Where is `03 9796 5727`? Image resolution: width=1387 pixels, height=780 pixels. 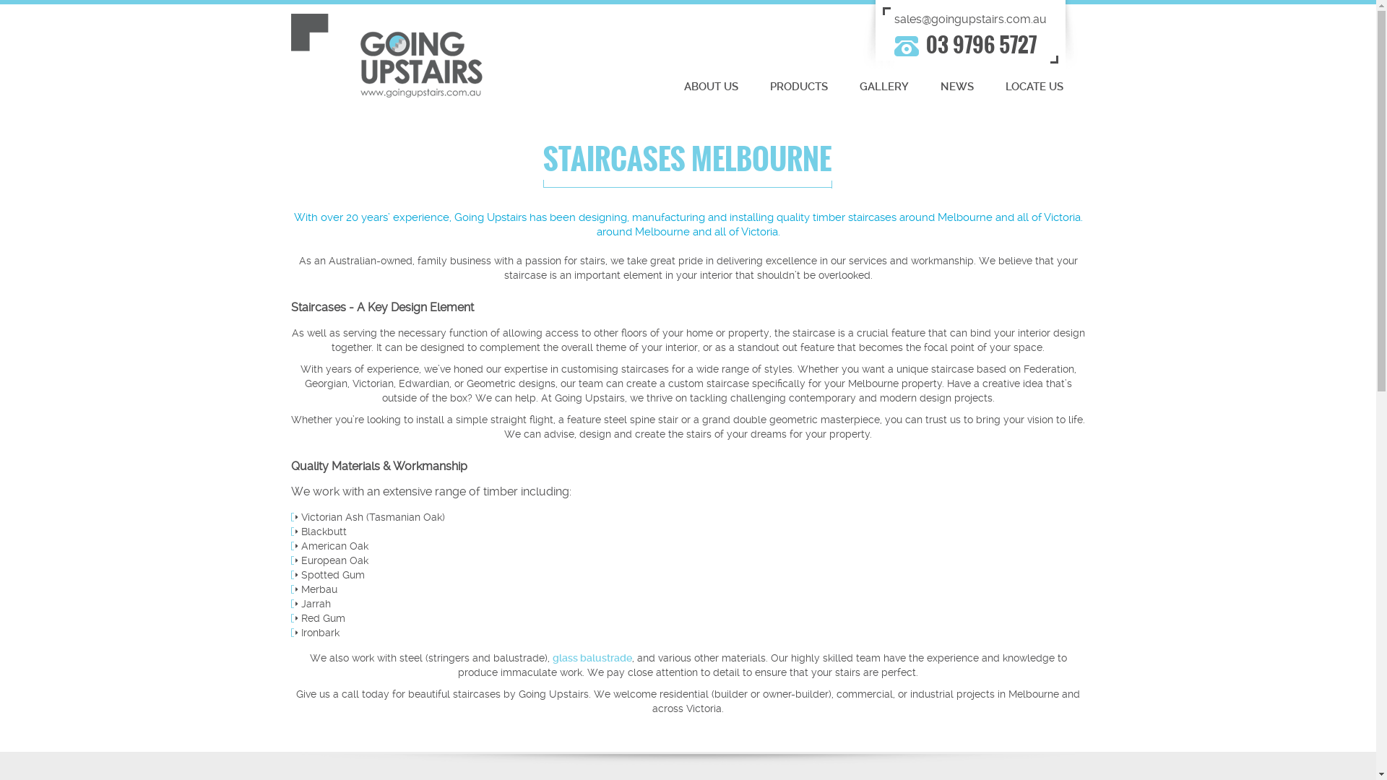
03 9796 5727 is located at coordinates (981, 45).